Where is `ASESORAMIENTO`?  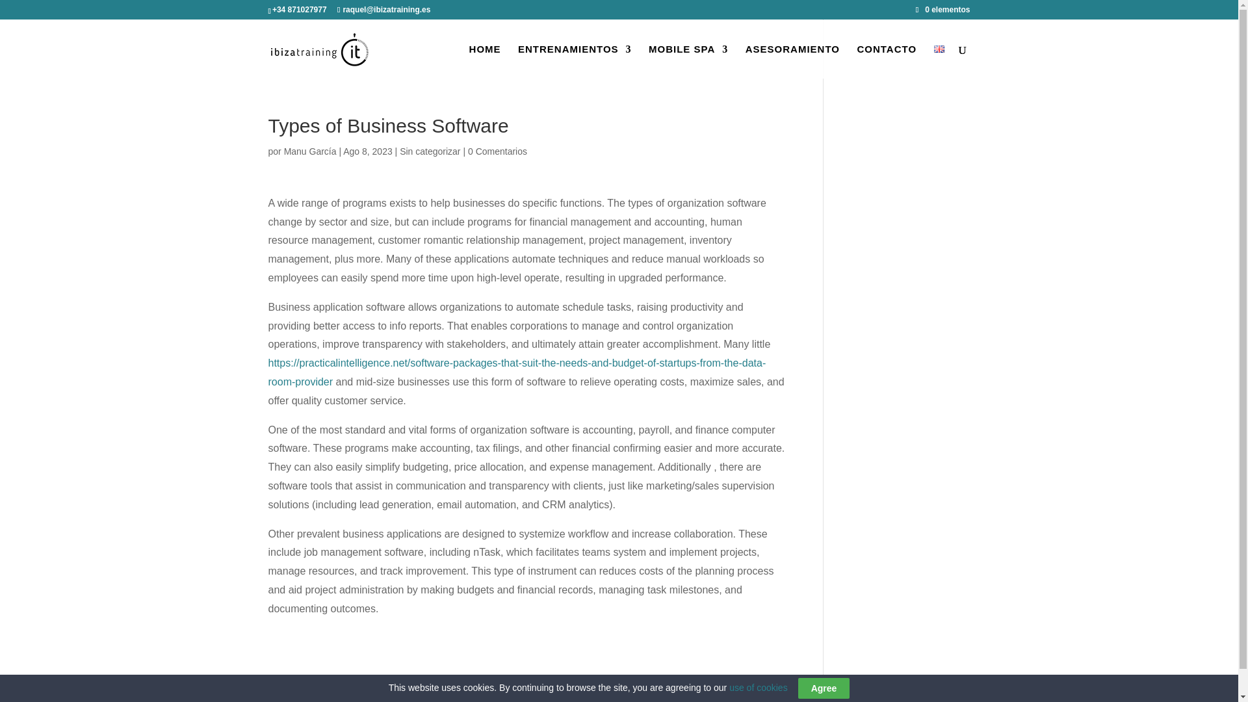
ASESORAMIENTO is located at coordinates (792, 61).